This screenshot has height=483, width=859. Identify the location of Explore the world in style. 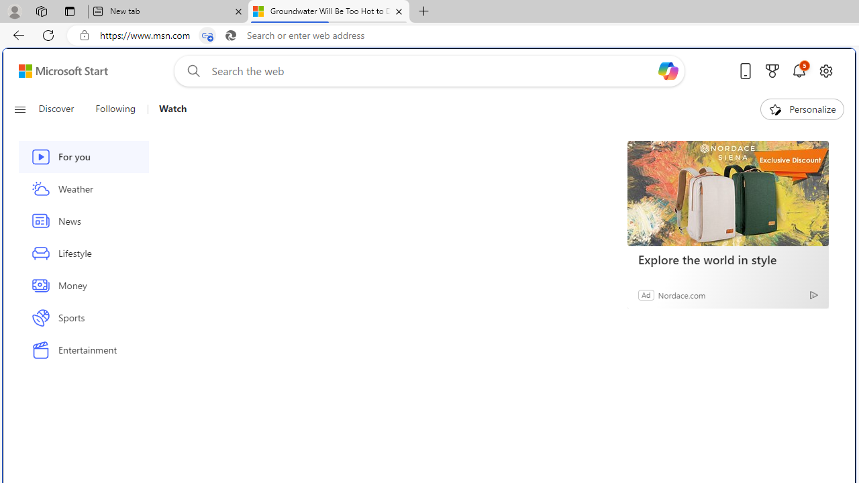
(727, 259).